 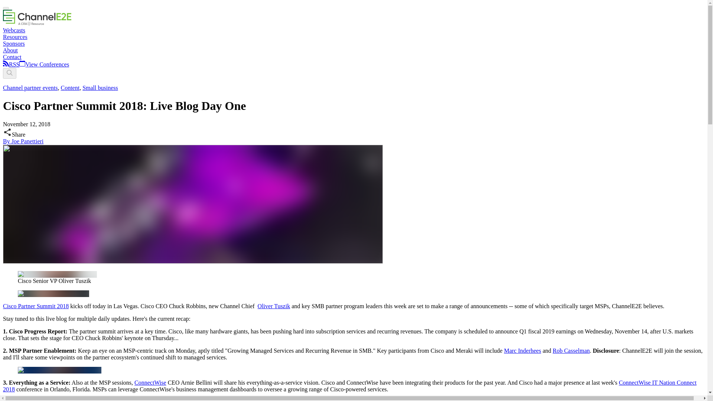 What do you see at coordinates (23, 141) in the screenshot?
I see `By Joe Panettieri` at bounding box center [23, 141].